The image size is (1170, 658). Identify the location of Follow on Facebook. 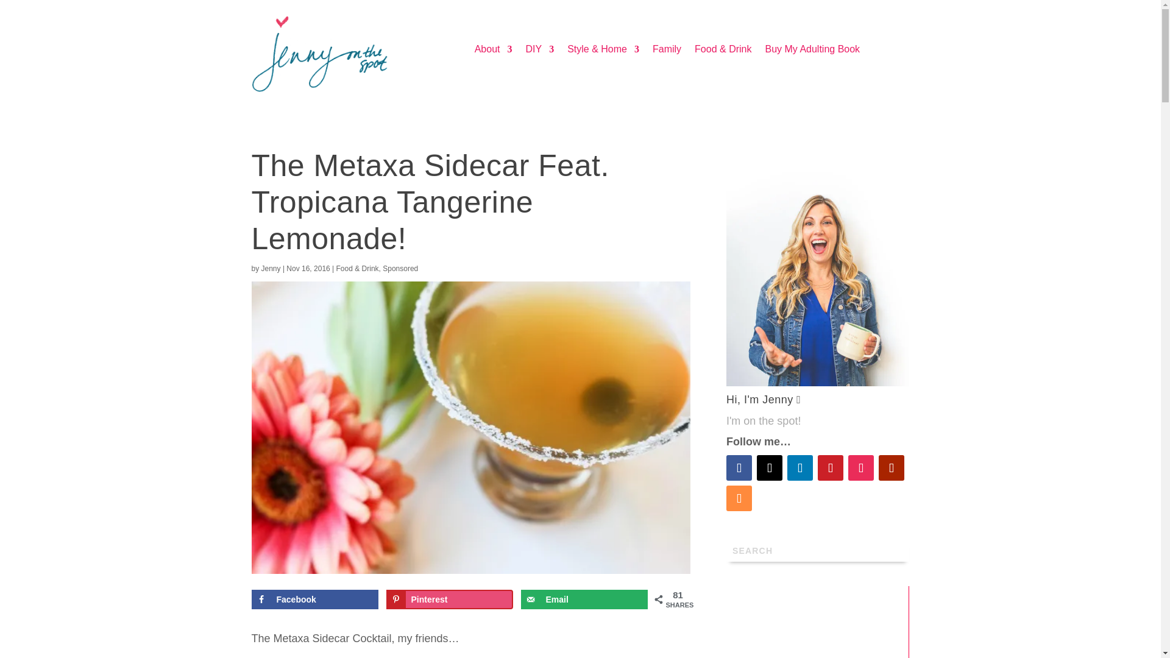
(739, 468).